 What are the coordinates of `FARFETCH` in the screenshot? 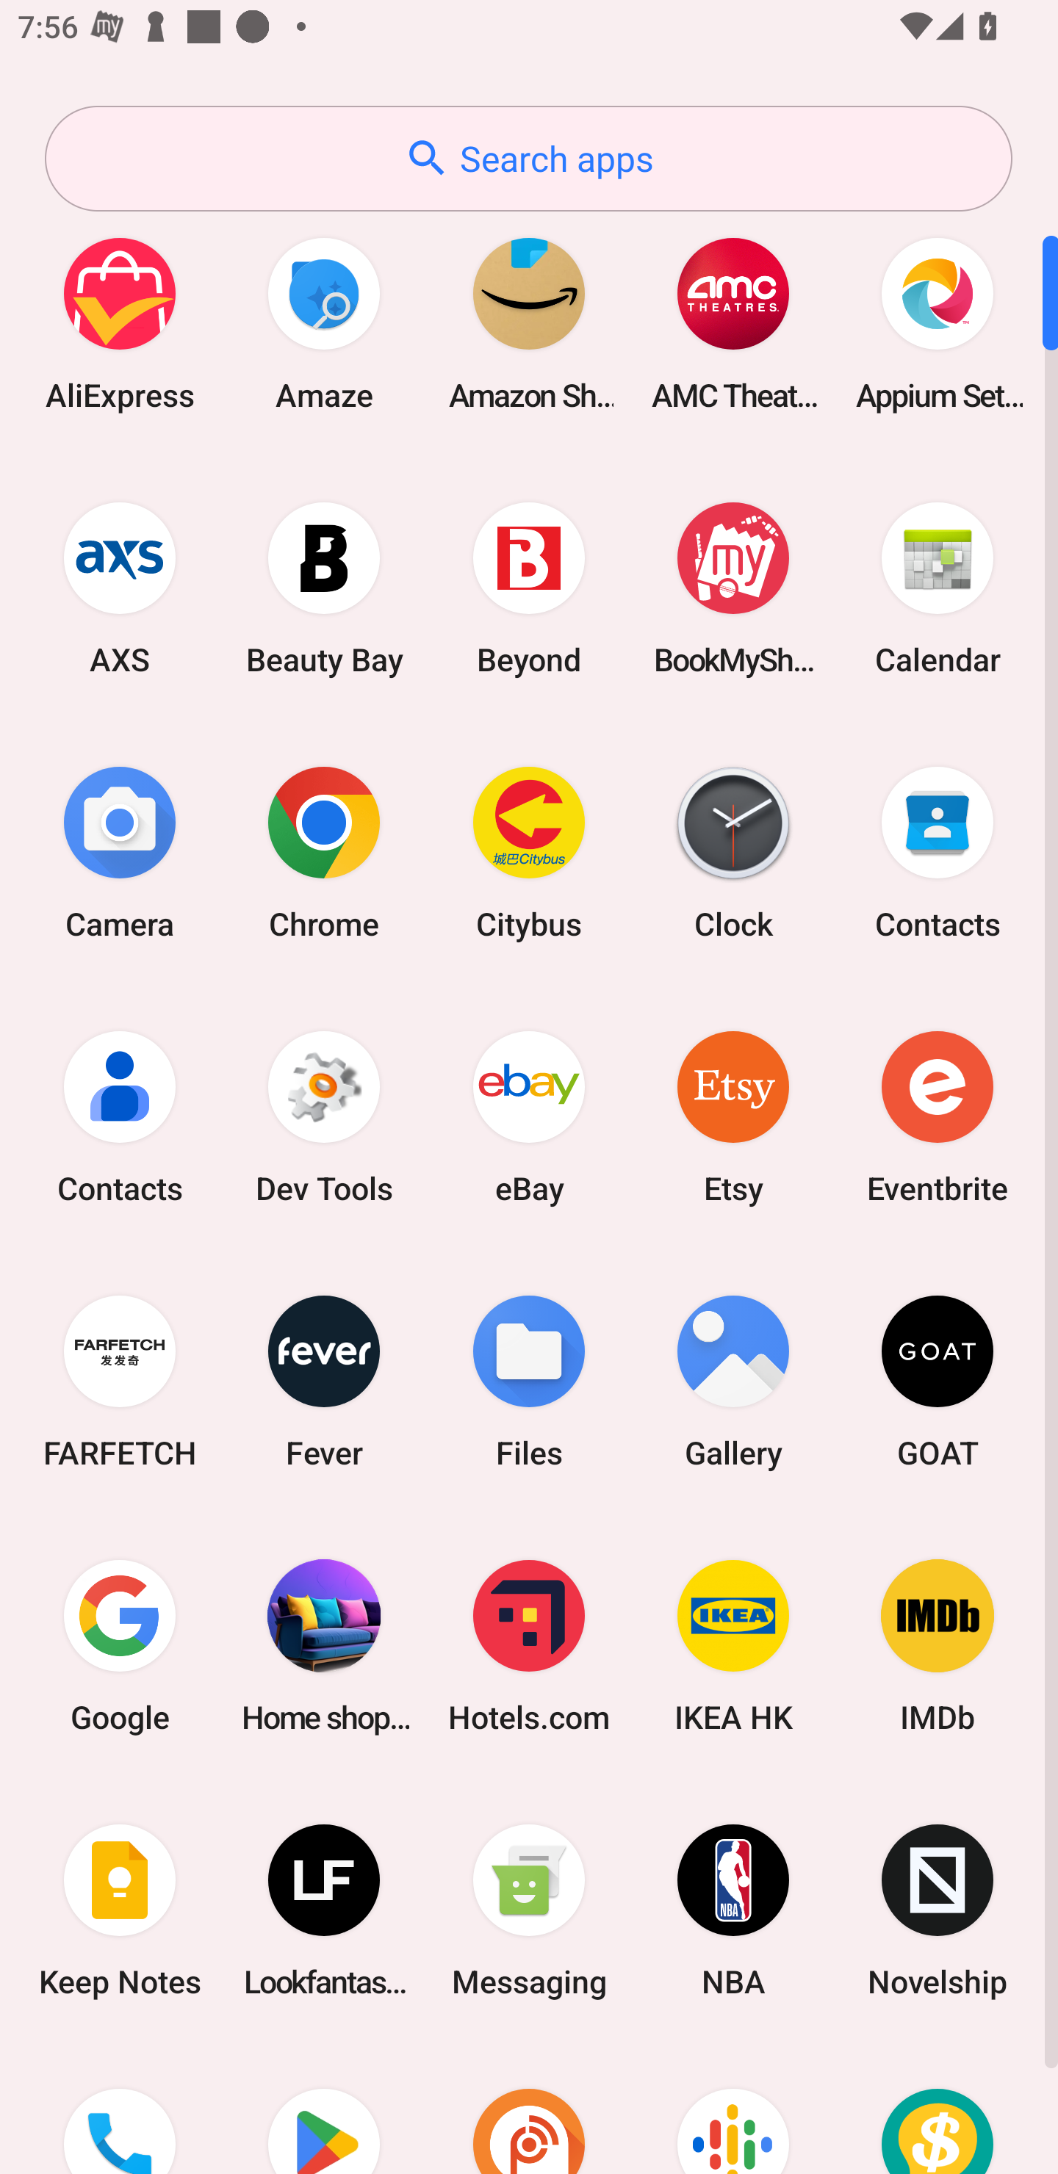 It's located at (120, 1381).